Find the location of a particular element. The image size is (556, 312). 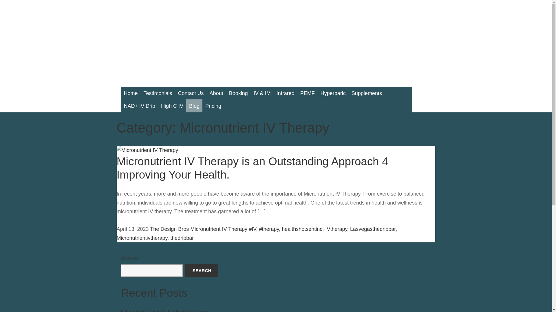

View all posts in Micronutrientivtherapy is located at coordinates (142, 238).